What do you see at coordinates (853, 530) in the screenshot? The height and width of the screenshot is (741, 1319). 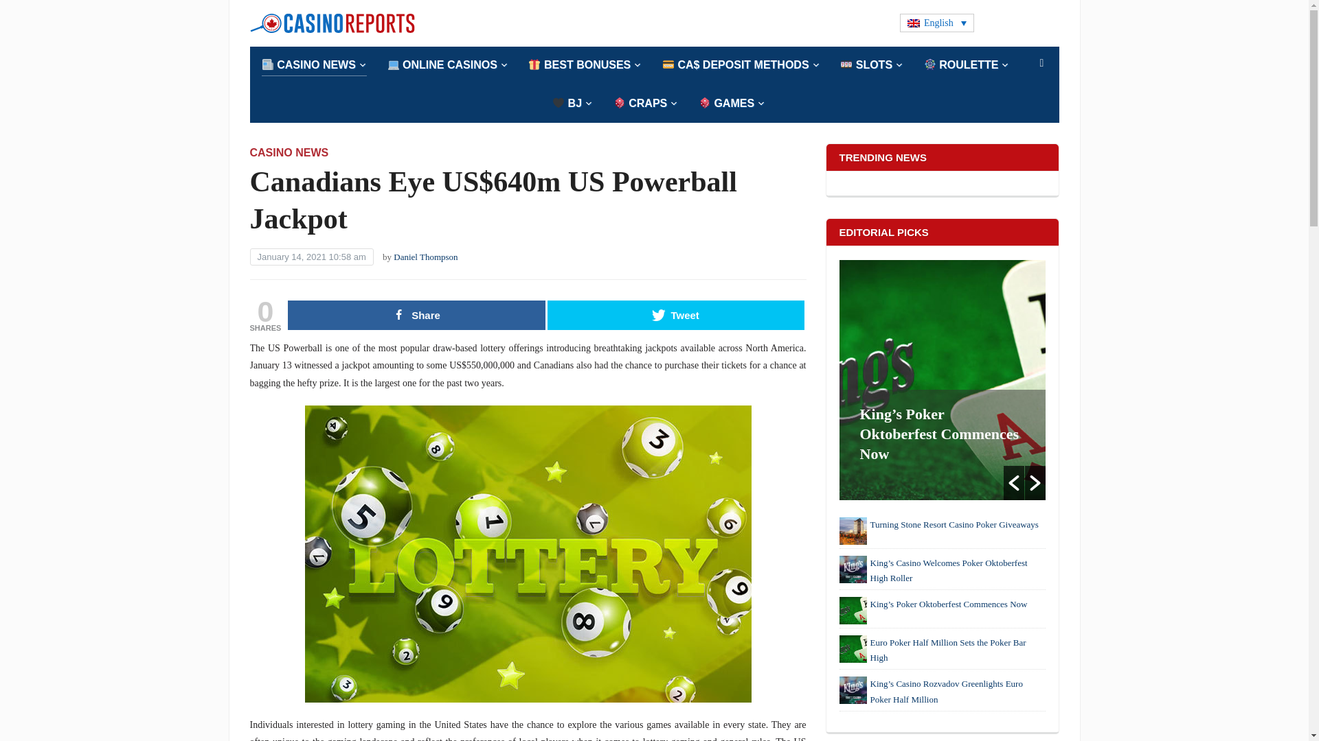 I see `Turning Stone Resort Casino Poker Giveaways` at bounding box center [853, 530].